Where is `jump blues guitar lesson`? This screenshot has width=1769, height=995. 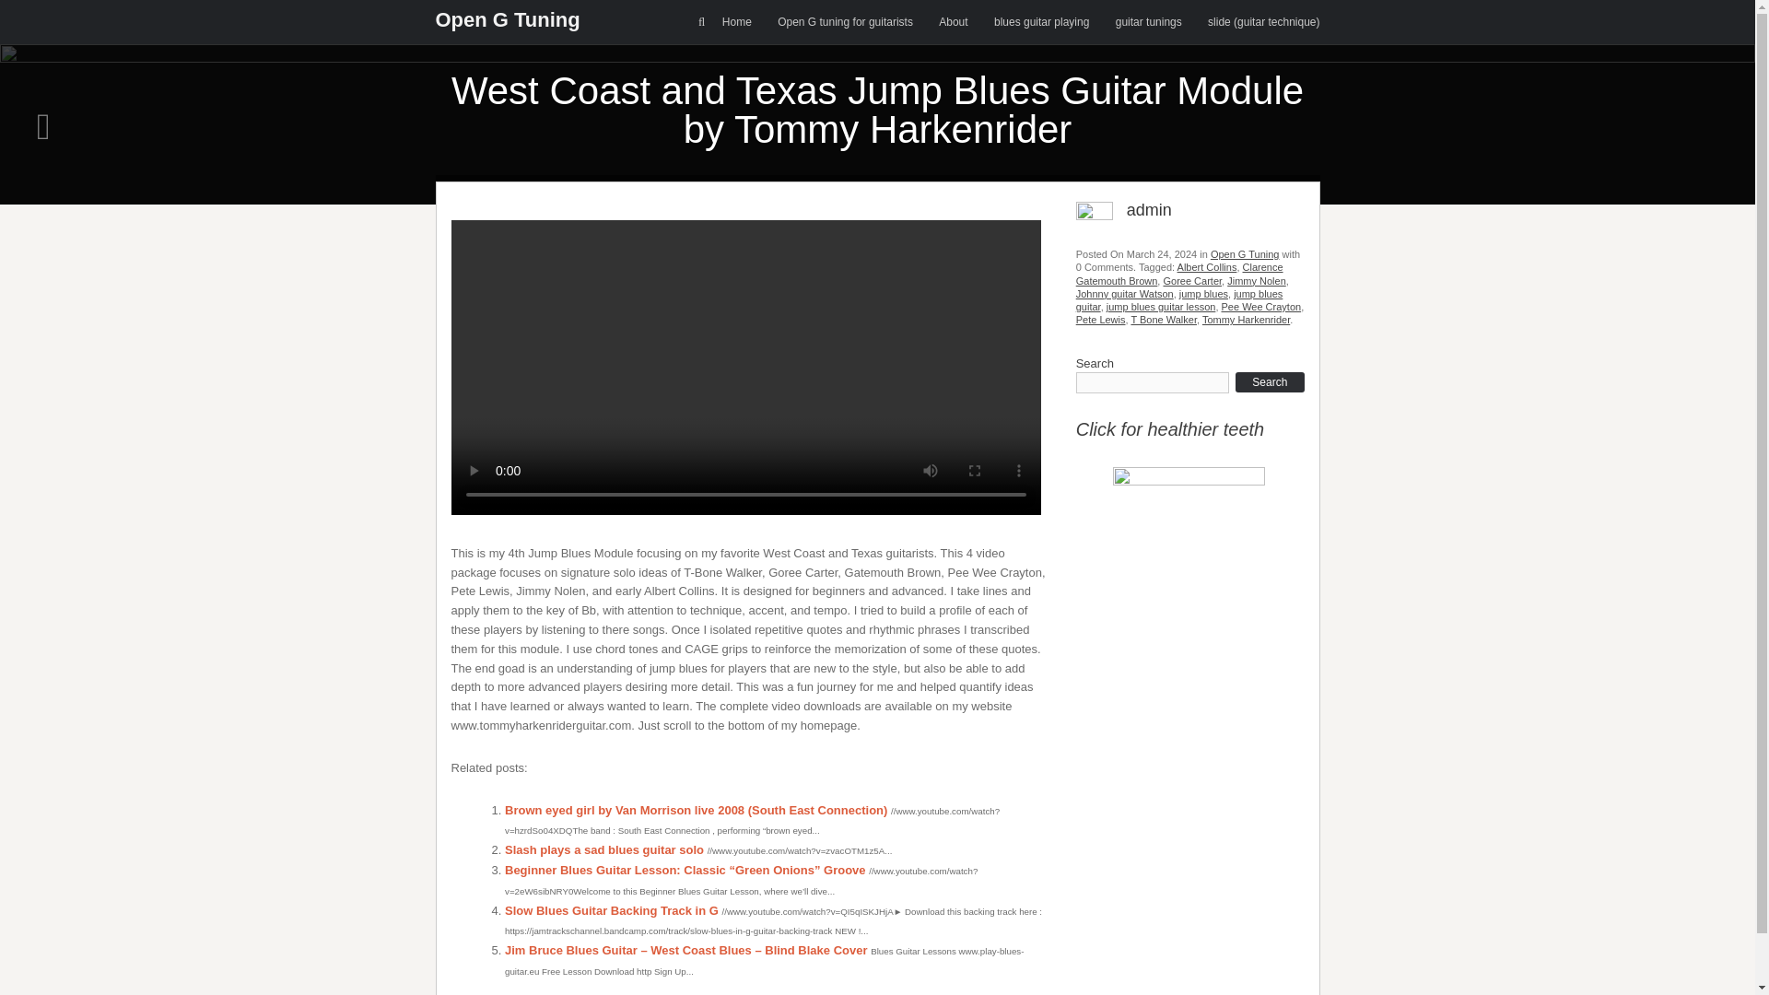
jump blues guitar lesson is located at coordinates (1161, 307).